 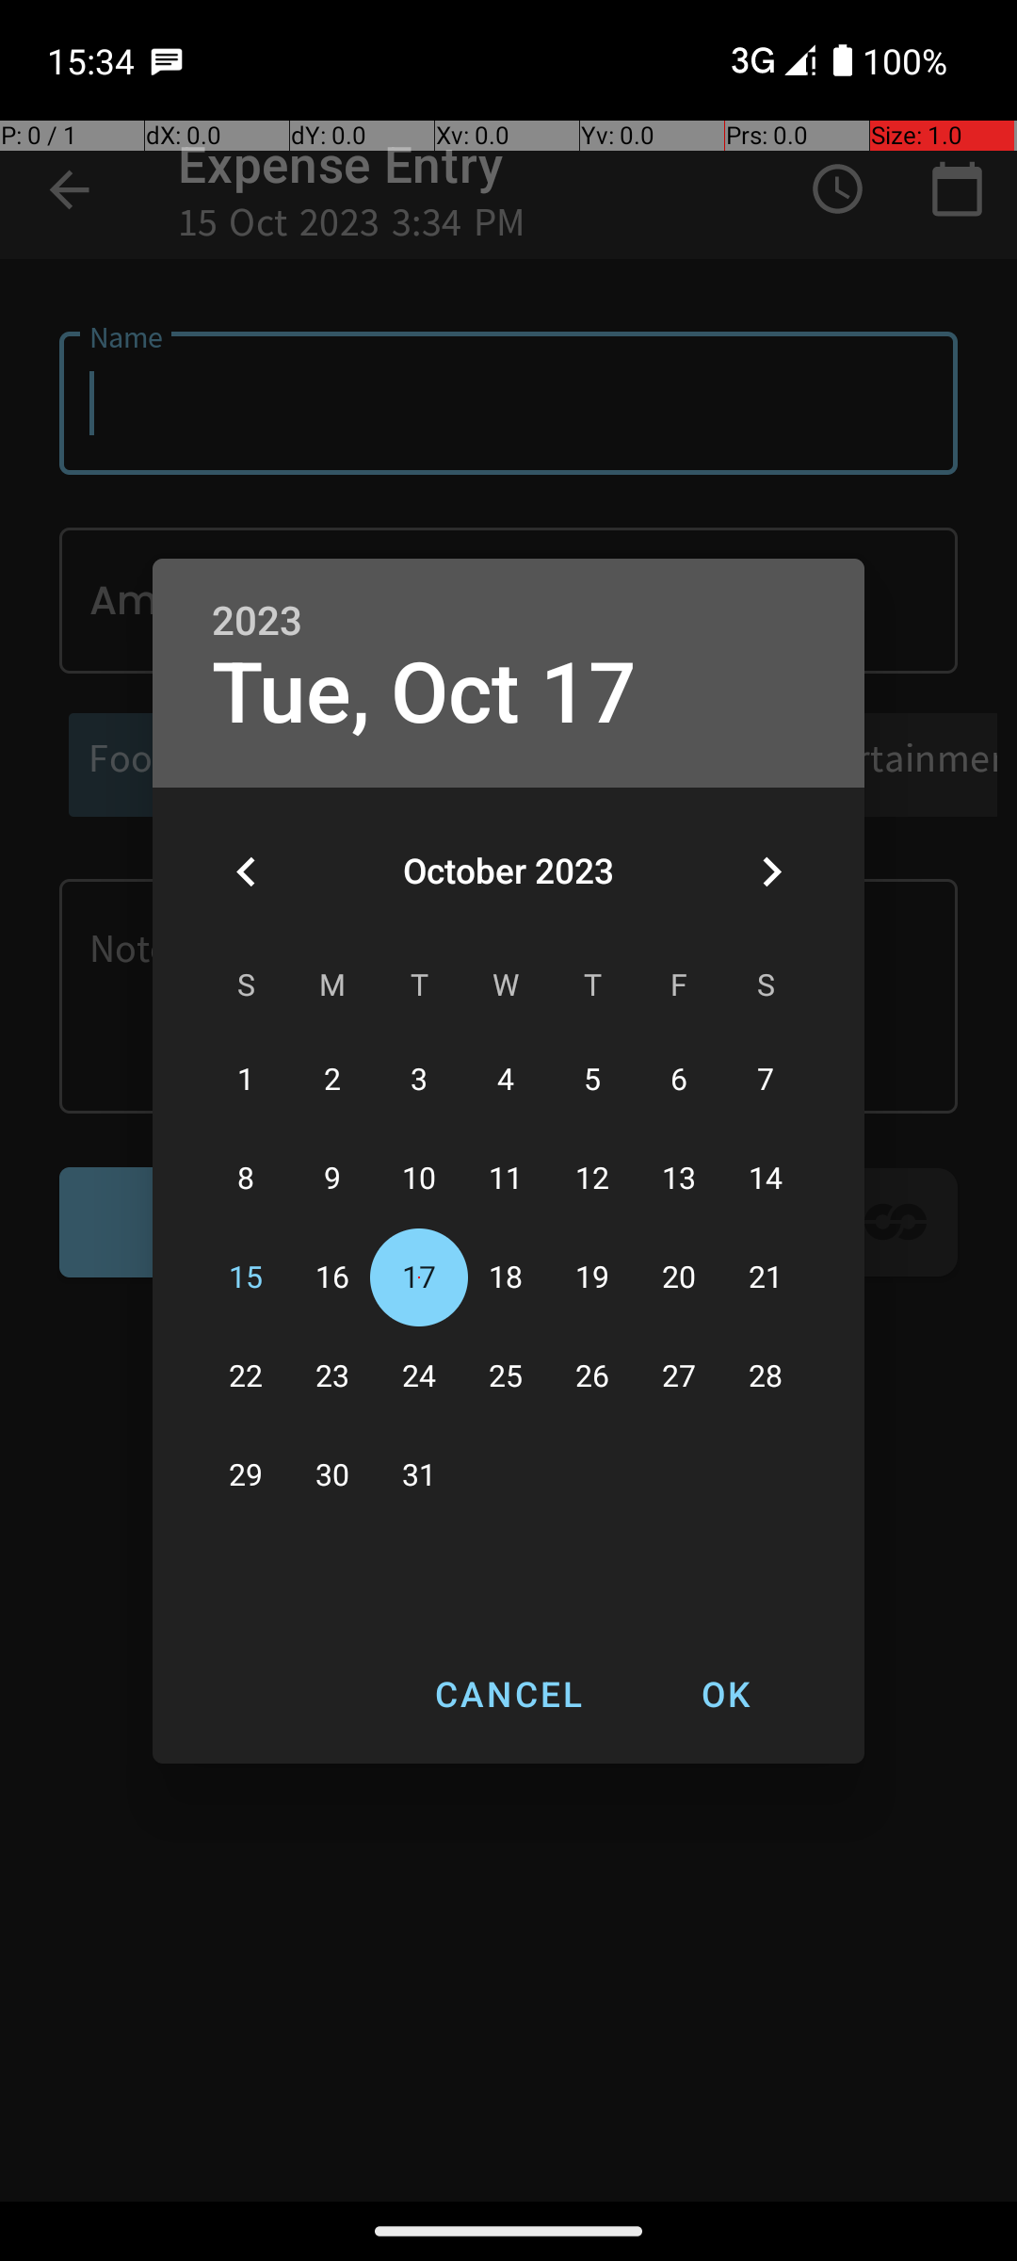 What do you see at coordinates (257, 622) in the screenshot?
I see `2023` at bounding box center [257, 622].